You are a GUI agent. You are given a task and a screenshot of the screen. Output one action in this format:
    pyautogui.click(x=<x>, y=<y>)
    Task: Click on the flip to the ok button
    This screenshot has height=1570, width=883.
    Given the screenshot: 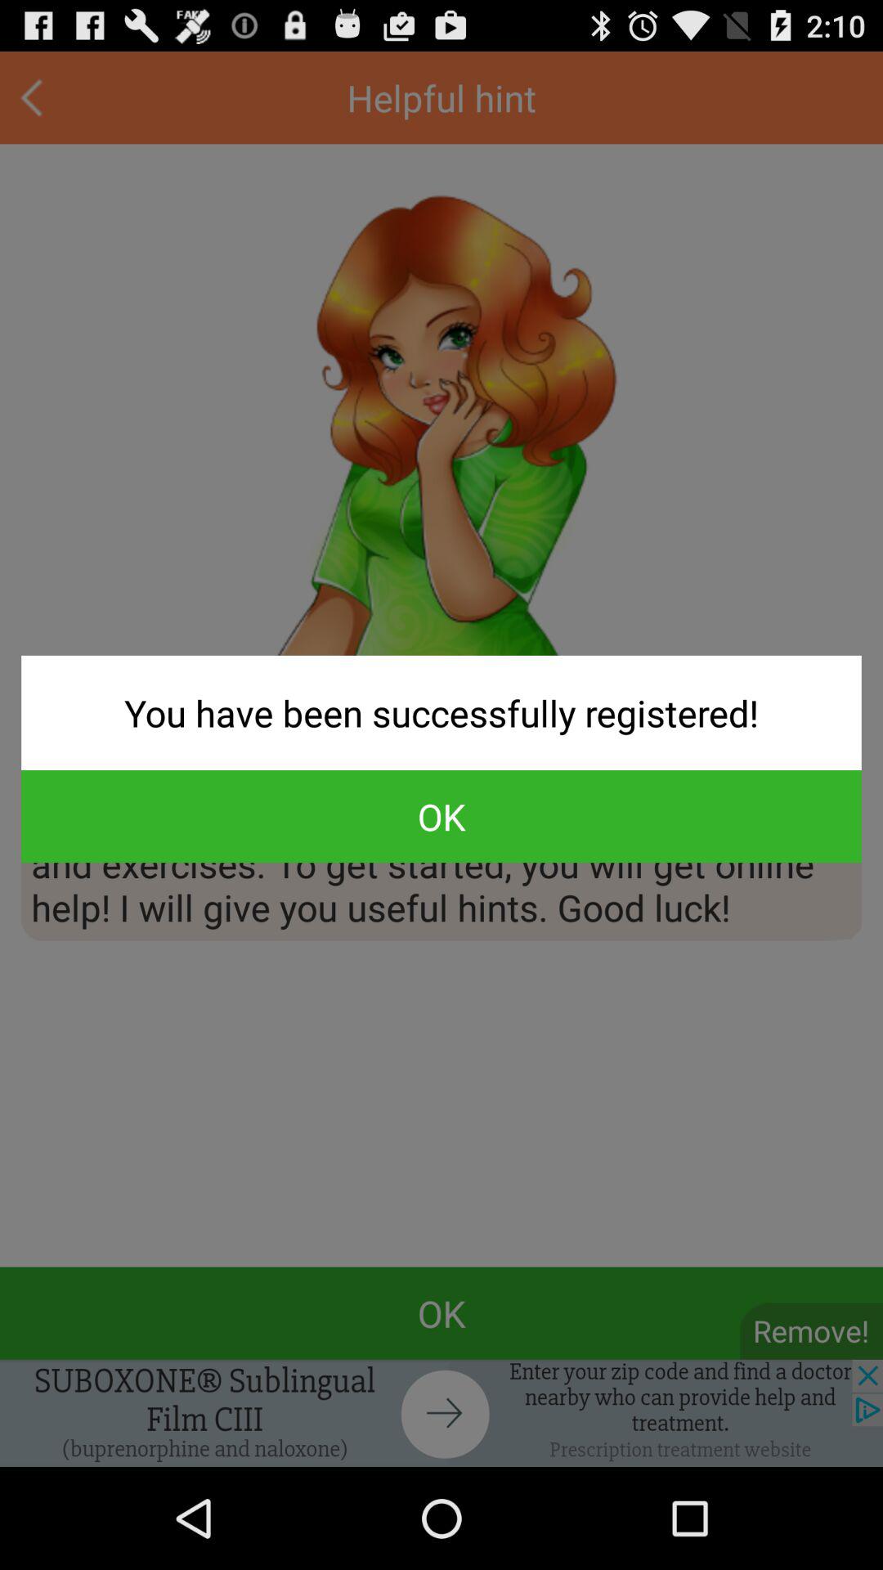 What is the action you would take?
    pyautogui.click(x=441, y=816)
    